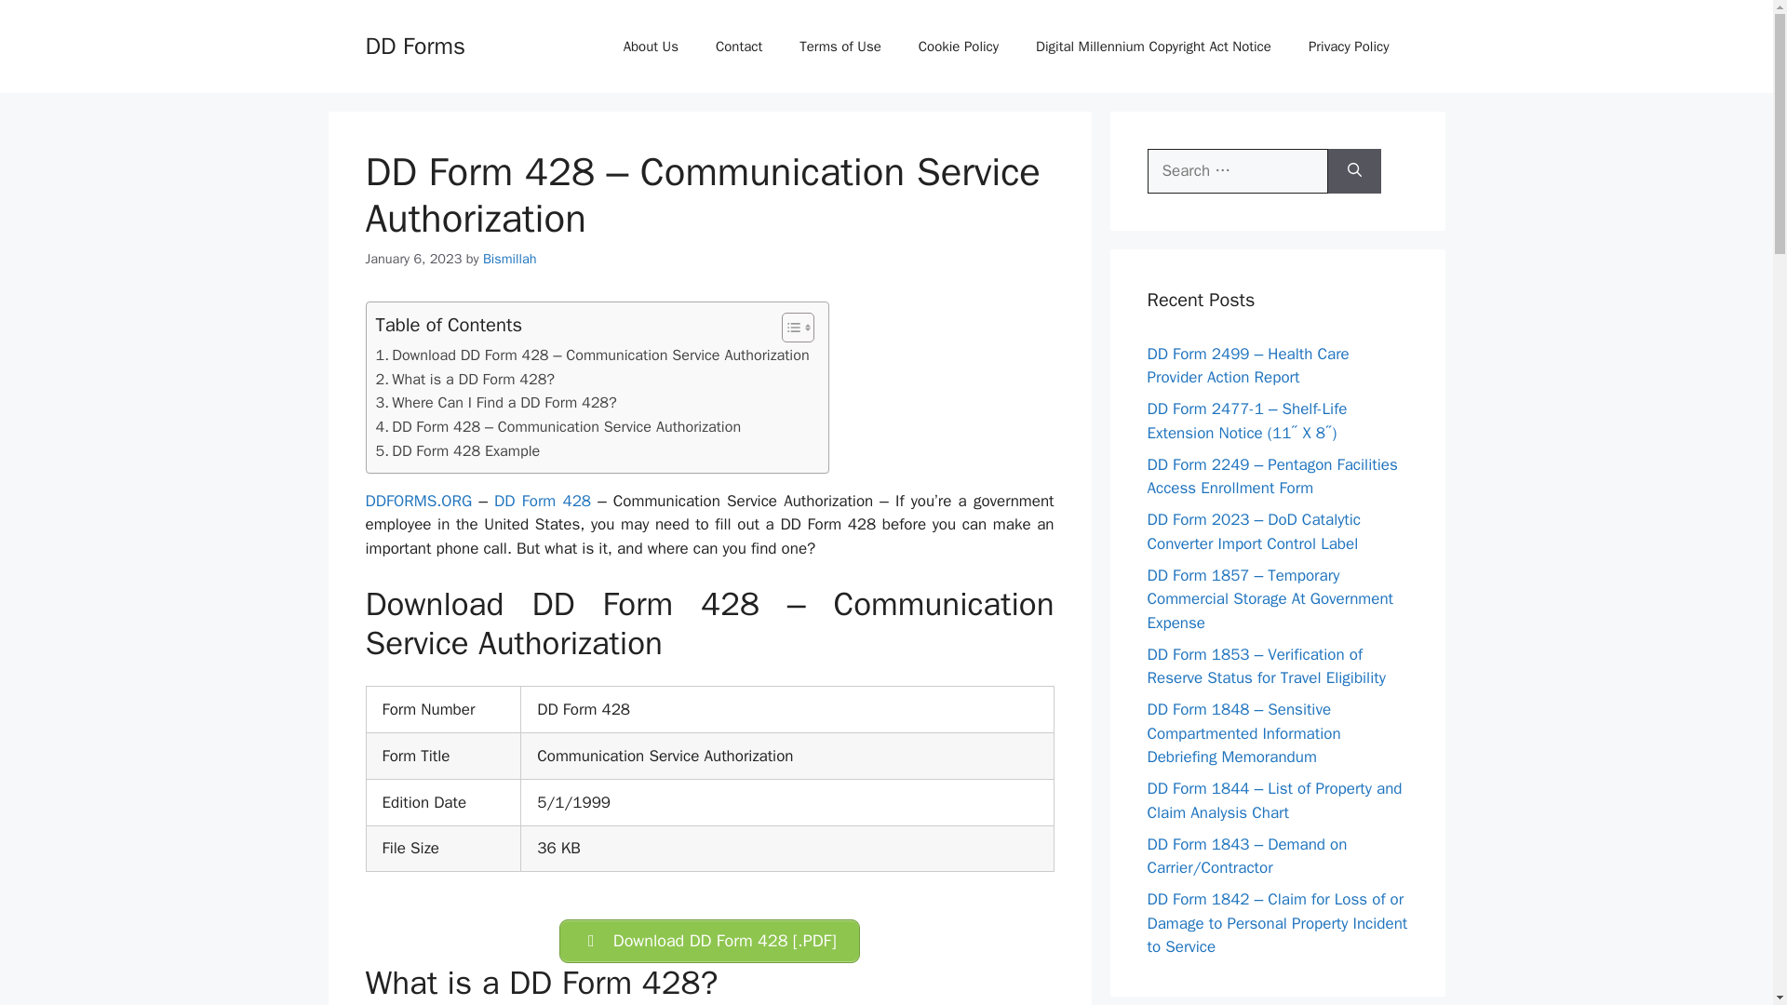 Image resolution: width=1787 pixels, height=1005 pixels. What do you see at coordinates (414, 45) in the screenshot?
I see `DD Forms` at bounding box center [414, 45].